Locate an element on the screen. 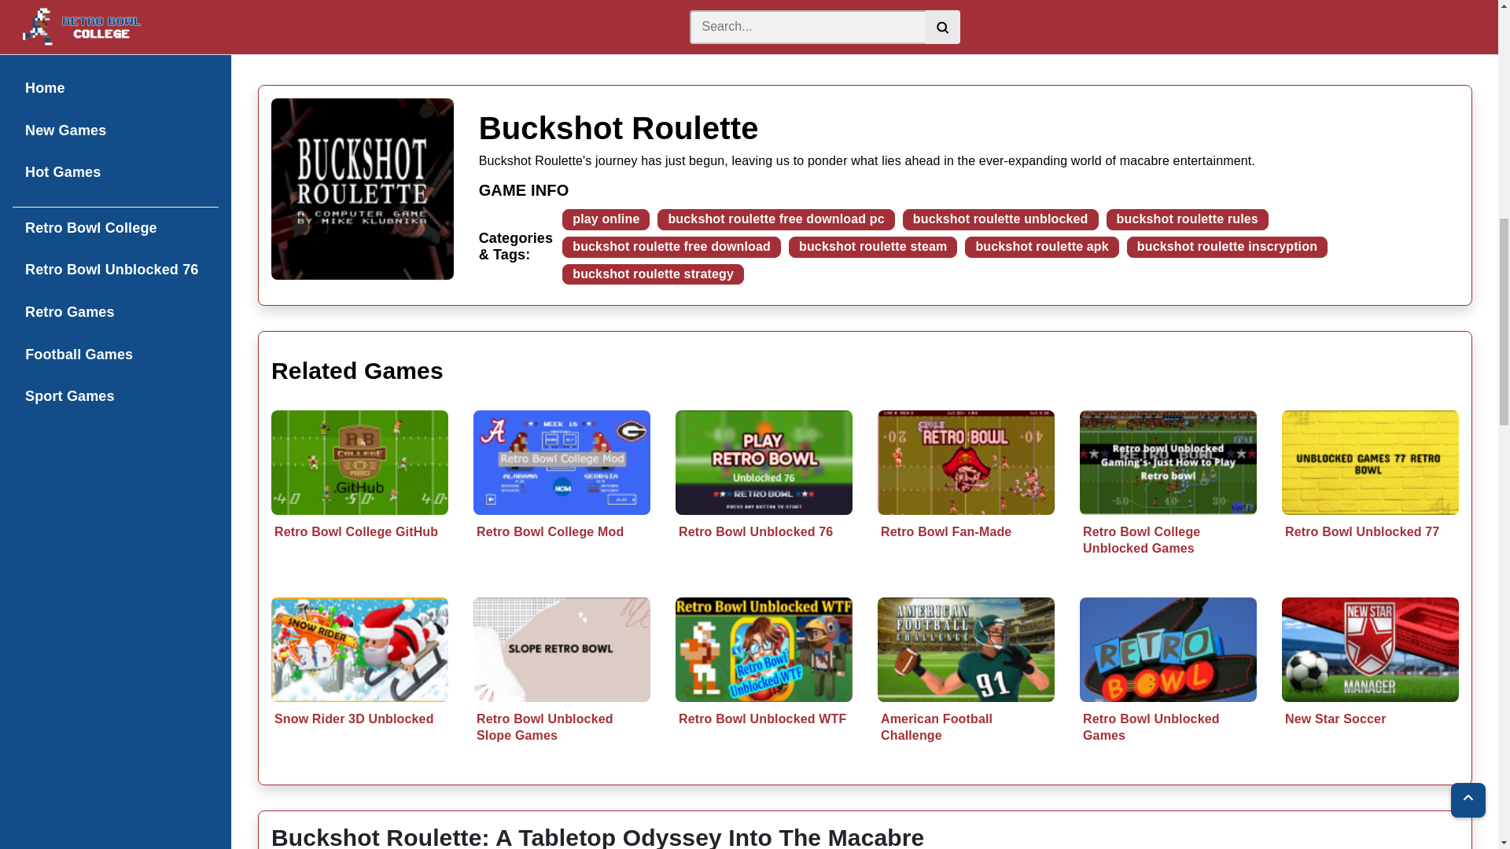  buckshot roulette apk is located at coordinates (1041, 247).